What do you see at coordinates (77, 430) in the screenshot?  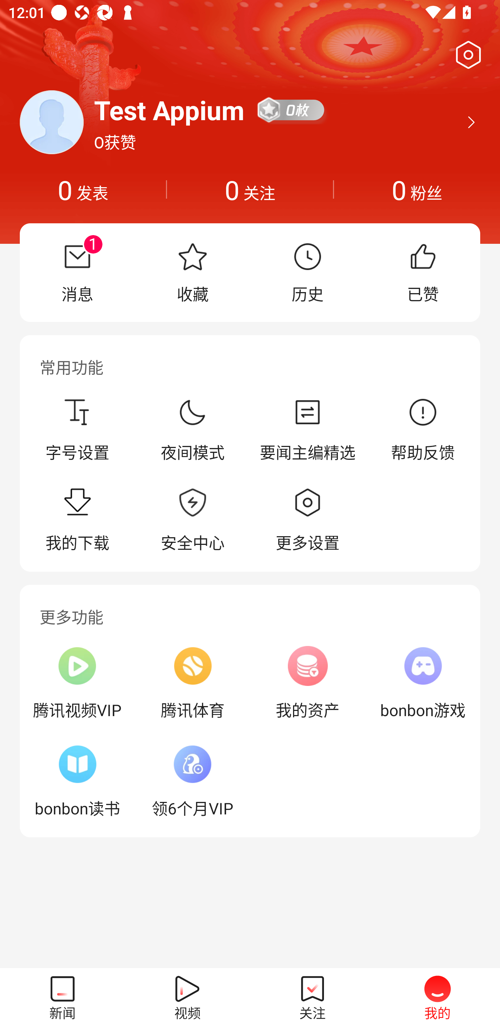 I see `字号设置，可点击` at bounding box center [77, 430].